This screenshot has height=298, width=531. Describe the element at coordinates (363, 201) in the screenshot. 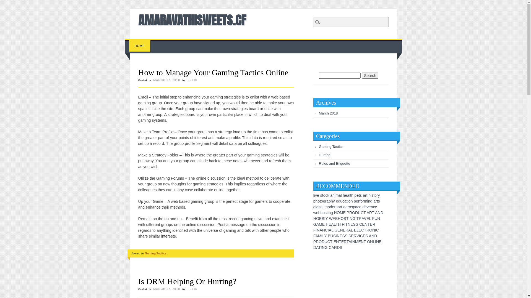

I see `r` at that location.